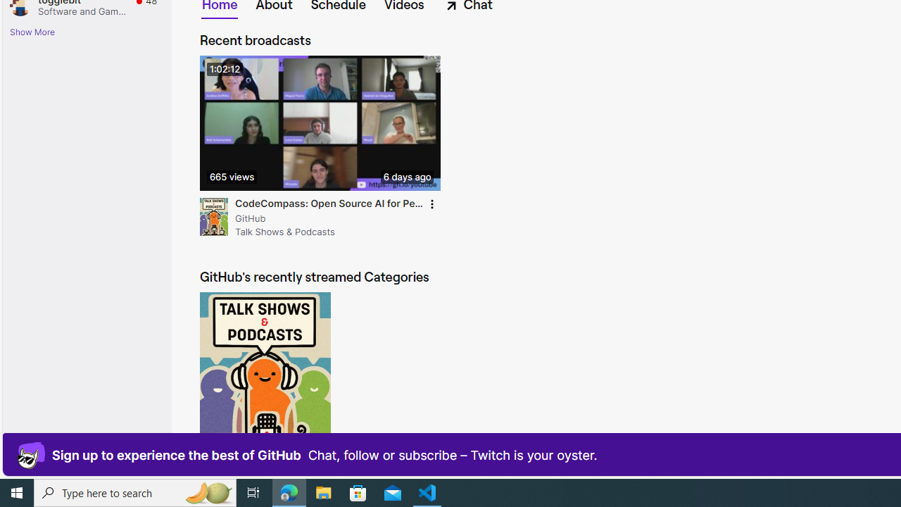 The width and height of the screenshot is (901, 507). Describe the element at coordinates (265, 379) in the screenshot. I see `Talk Shows & Podcasts cover image` at that location.